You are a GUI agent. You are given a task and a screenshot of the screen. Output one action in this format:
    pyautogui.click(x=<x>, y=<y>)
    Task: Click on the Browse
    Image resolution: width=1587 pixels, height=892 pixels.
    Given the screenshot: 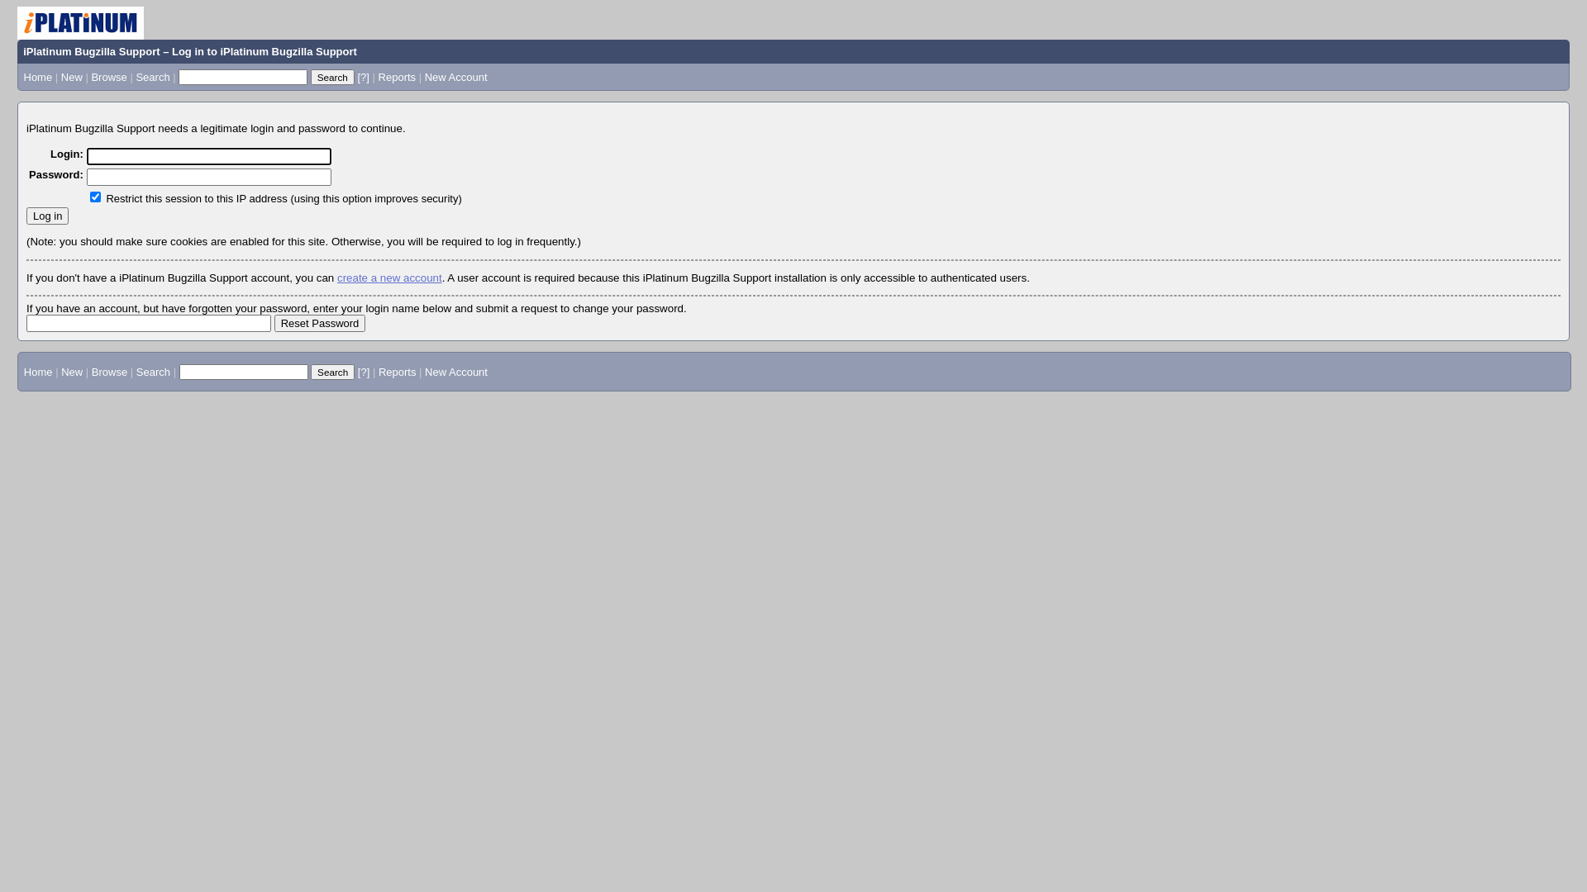 What is the action you would take?
    pyautogui.click(x=109, y=372)
    